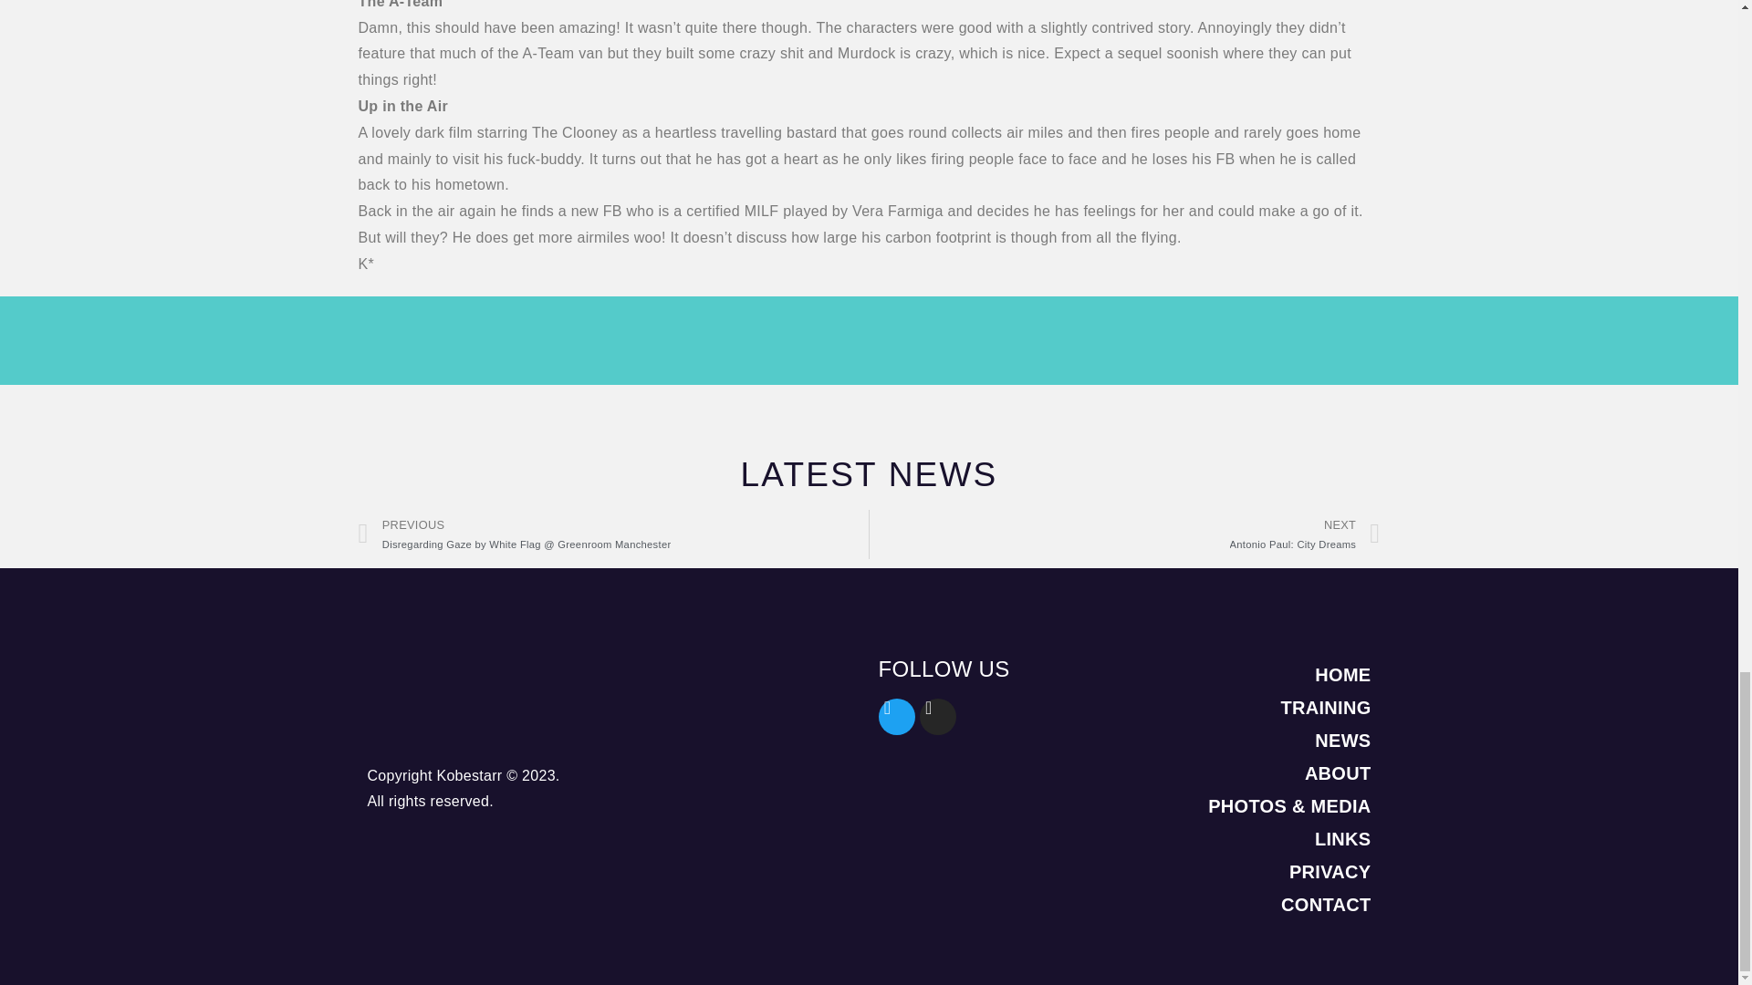 Image resolution: width=1752 pixels, height=985 pixels. What do you see at coordinates (1228, 675) in the screenshot?
I see `LINKS` at bounding box center [1228, 675].